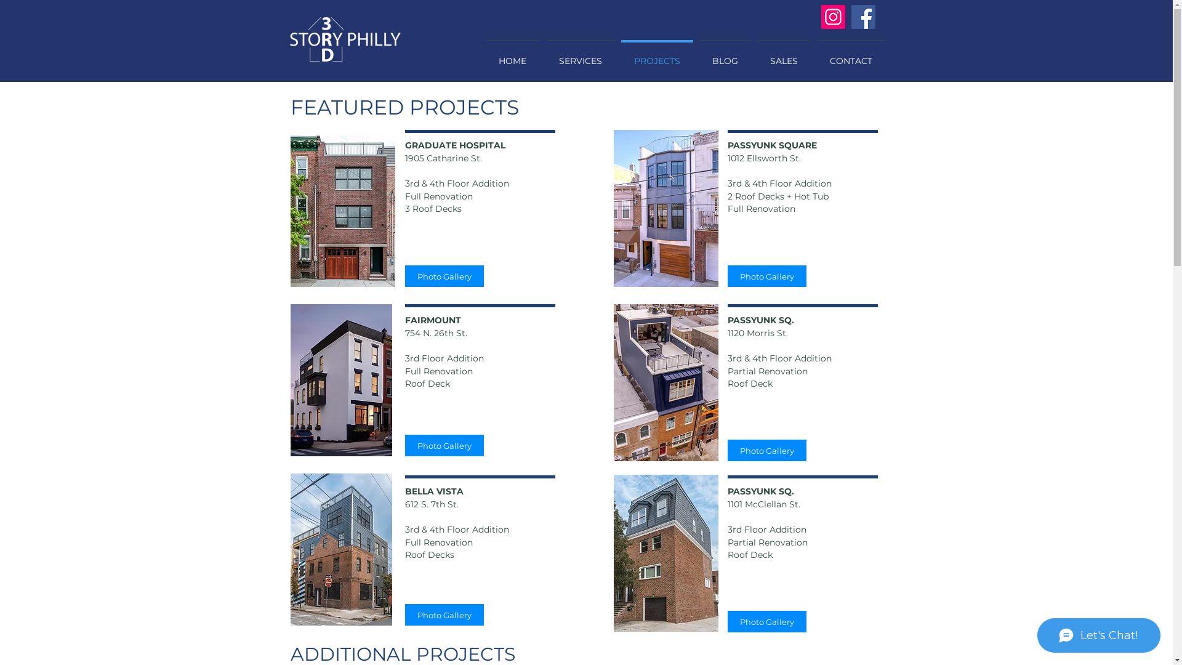 Image resolution: width=1182 pixels, height=665 pixels. I want to click on Photo Gallery, so click(767, 451).